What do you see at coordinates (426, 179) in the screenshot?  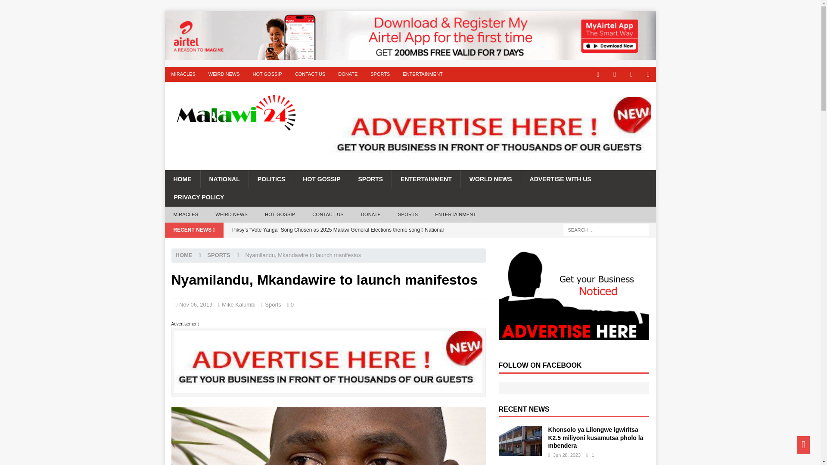 I see `Entertainment` at bounding box center [426, 179].